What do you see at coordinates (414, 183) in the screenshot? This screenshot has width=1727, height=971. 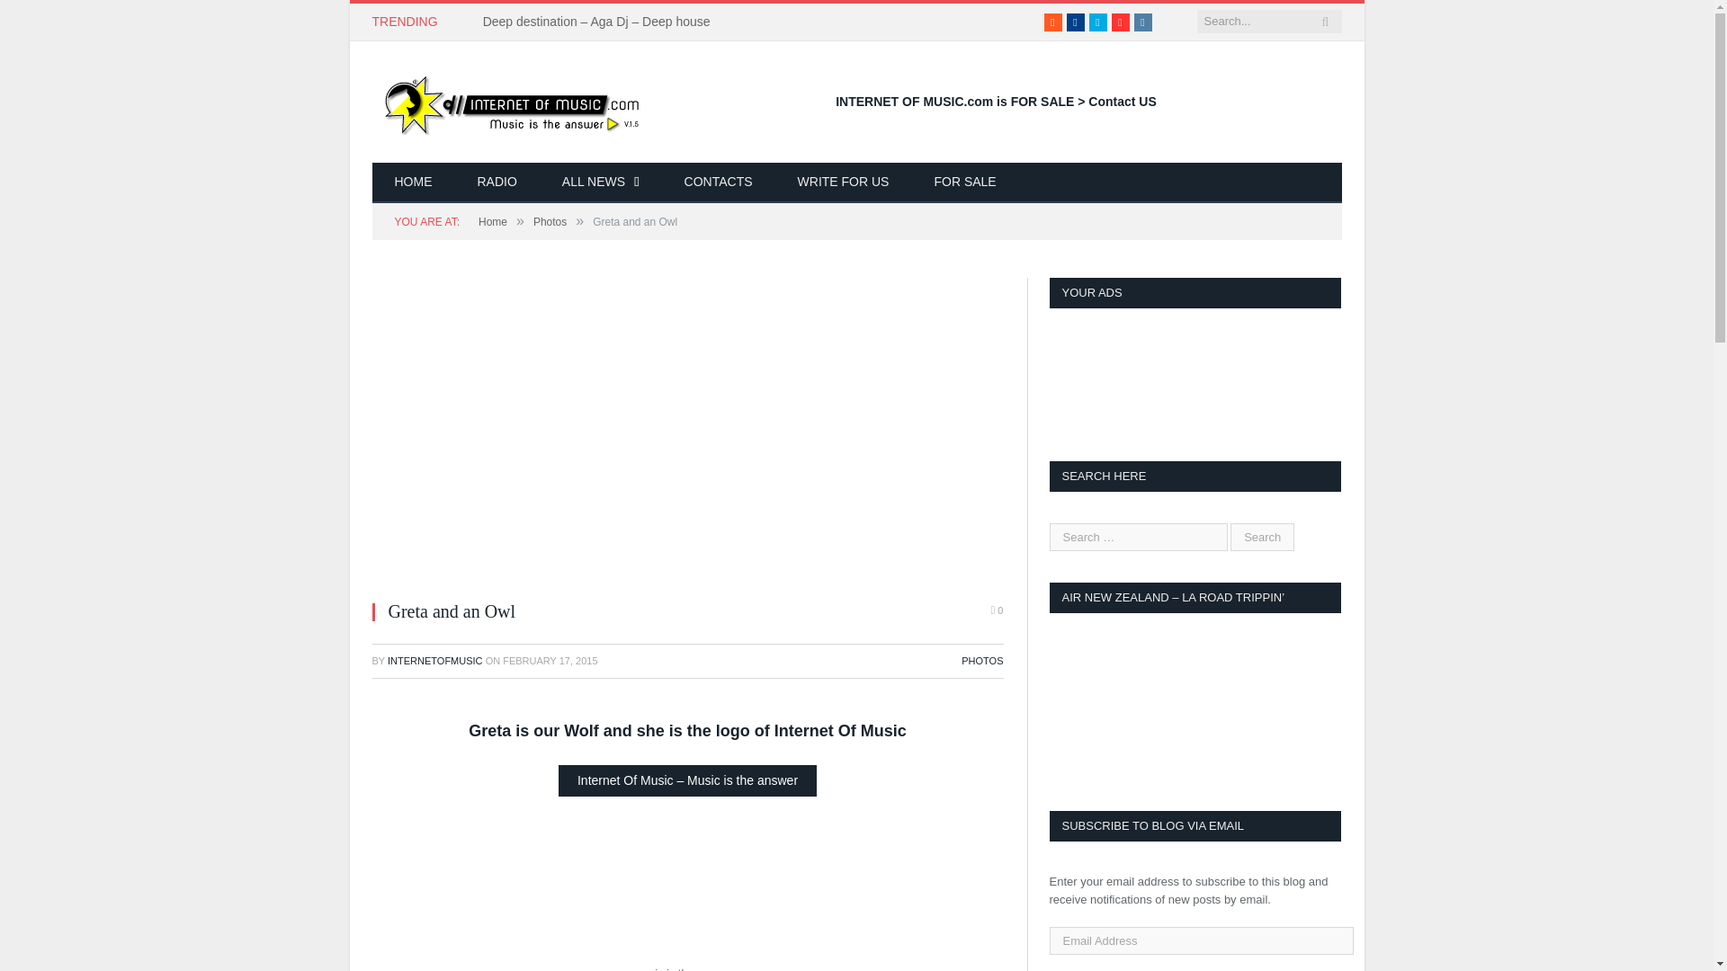 I see `HOME` at bounding box center [414, 183].